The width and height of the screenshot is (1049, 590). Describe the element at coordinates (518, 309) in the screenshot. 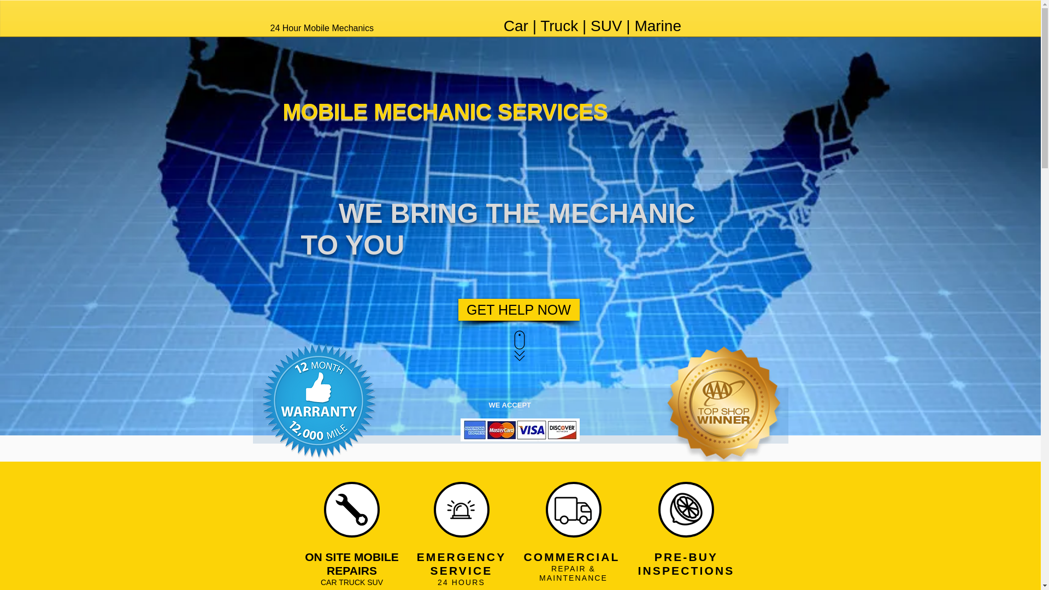

I see `GET HELP NOW` at that location.